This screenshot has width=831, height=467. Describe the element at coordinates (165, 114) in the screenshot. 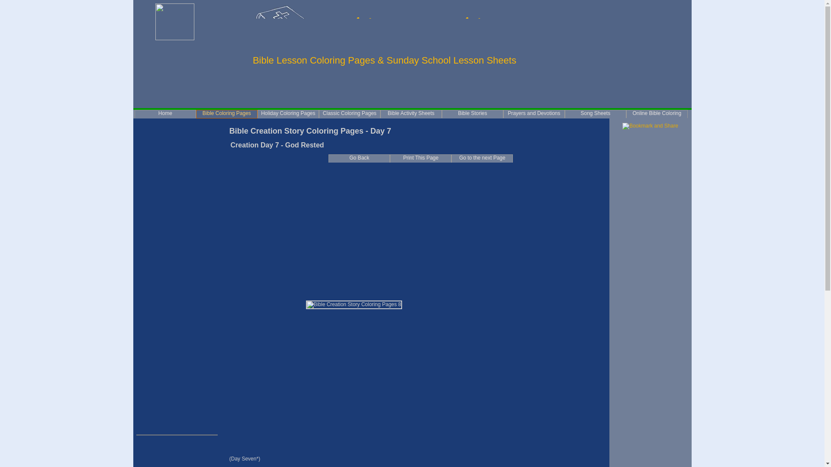

I see `Home` at that location.